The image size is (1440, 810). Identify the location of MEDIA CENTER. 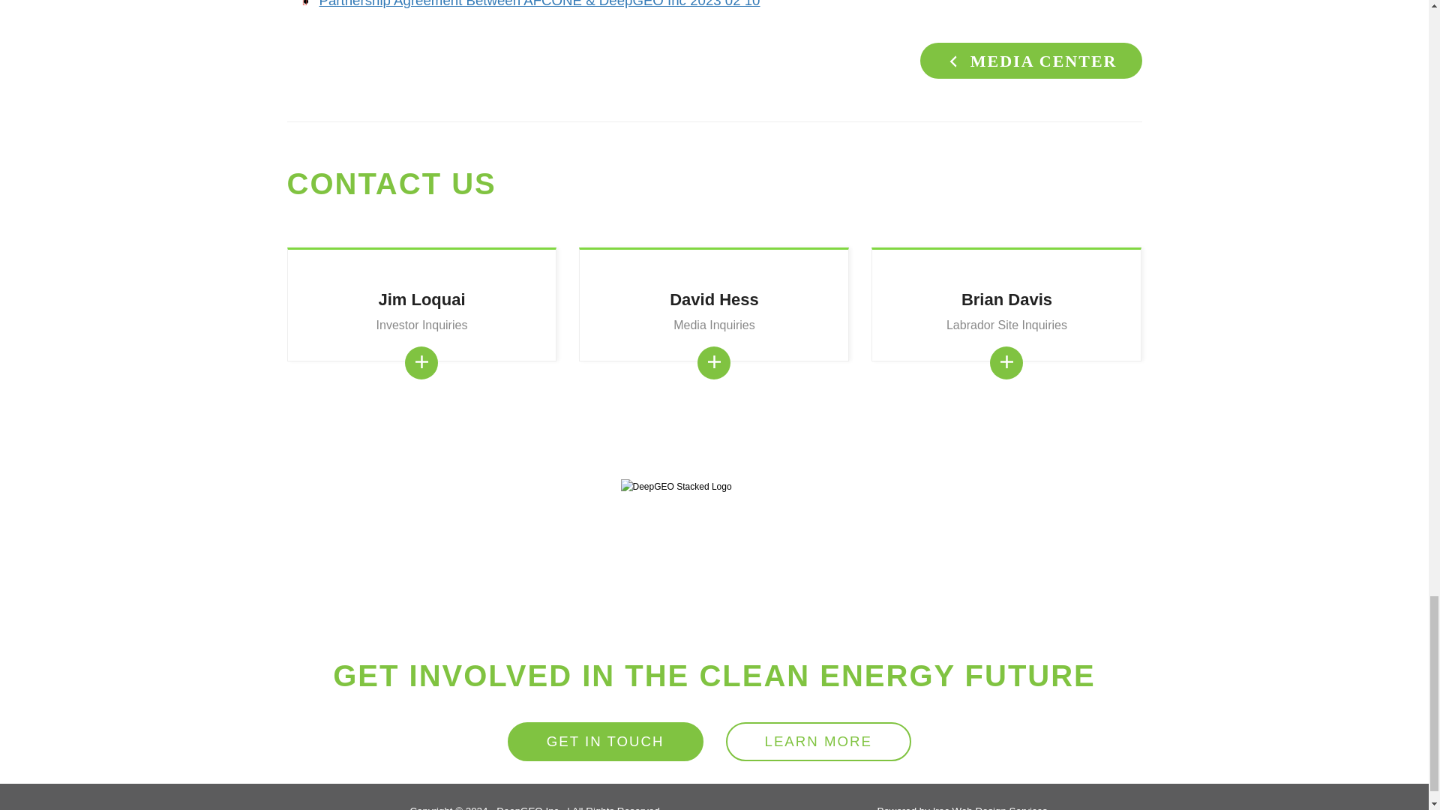
(1030, 60).